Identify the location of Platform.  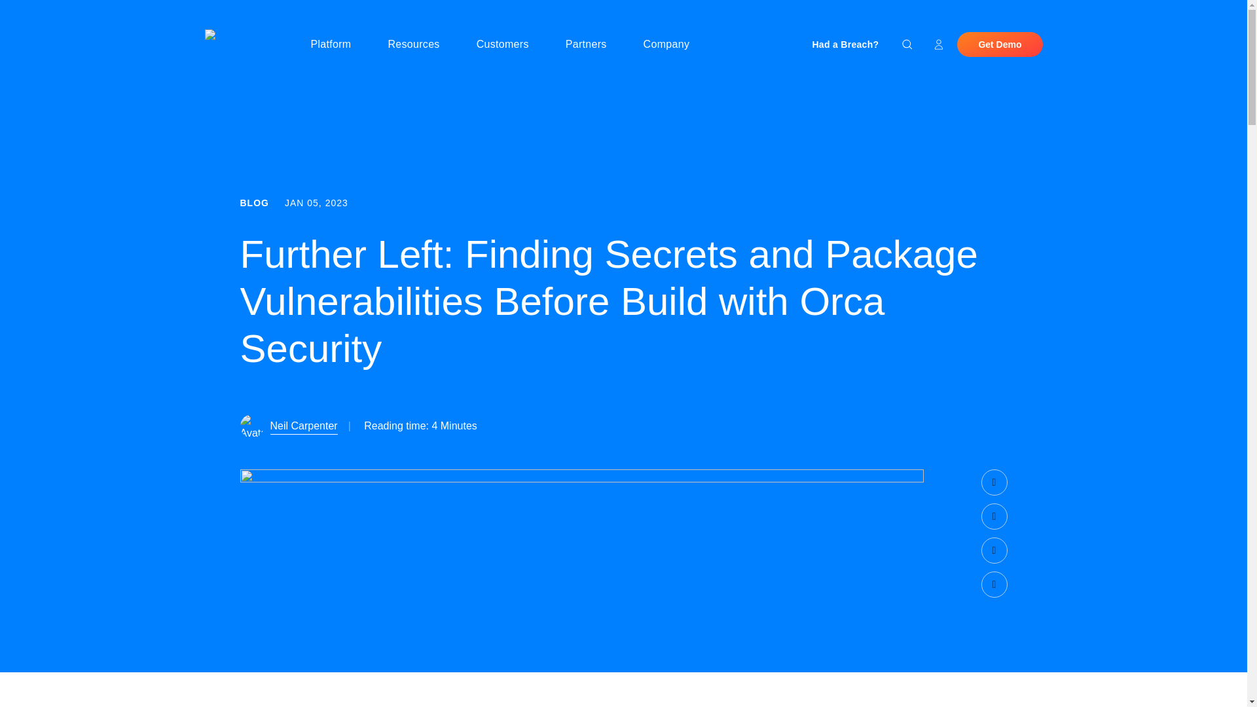
(336, 45).